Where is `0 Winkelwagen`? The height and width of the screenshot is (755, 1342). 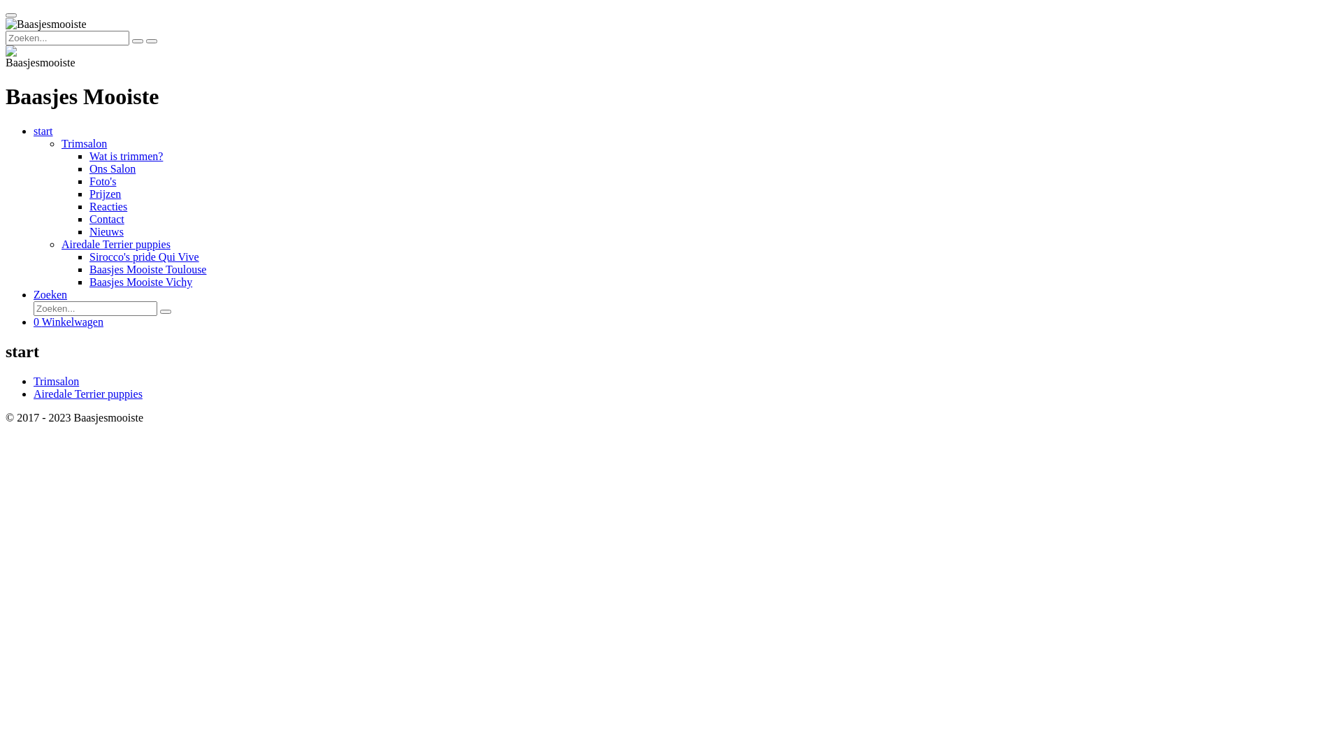 0 Winkelwagen is located at coordinates (68, 322).